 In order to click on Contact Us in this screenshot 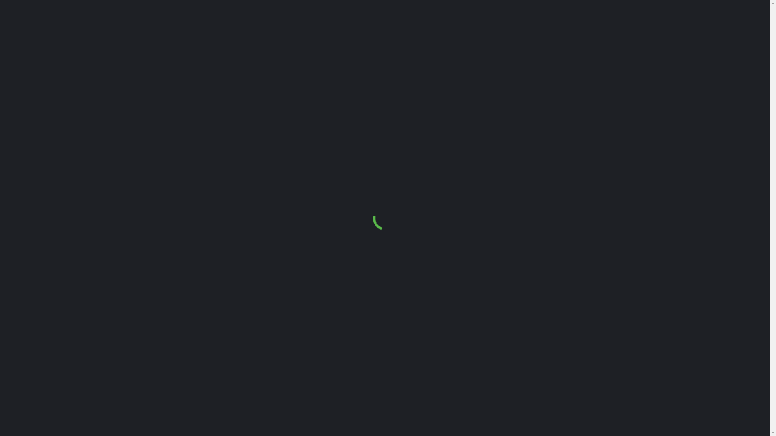, I will do `click(658, 26)`.